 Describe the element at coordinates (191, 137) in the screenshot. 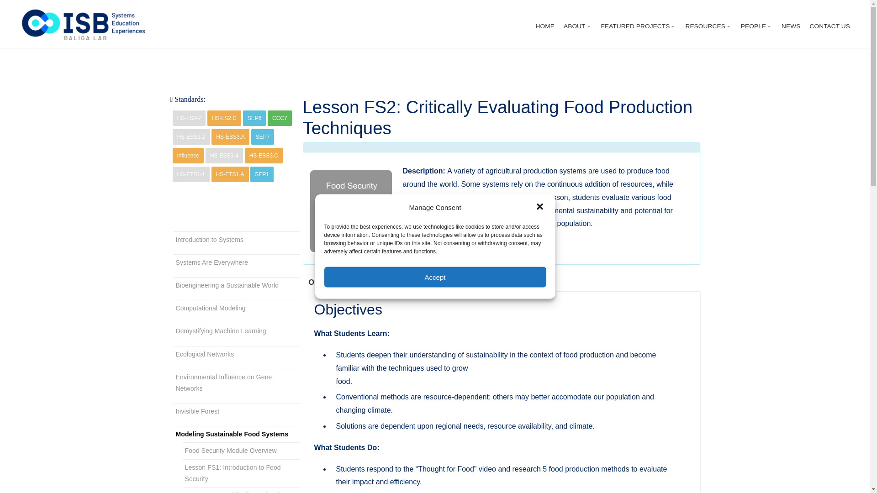

I see `HS-ESS3-2 Evidence Statement` at that location.